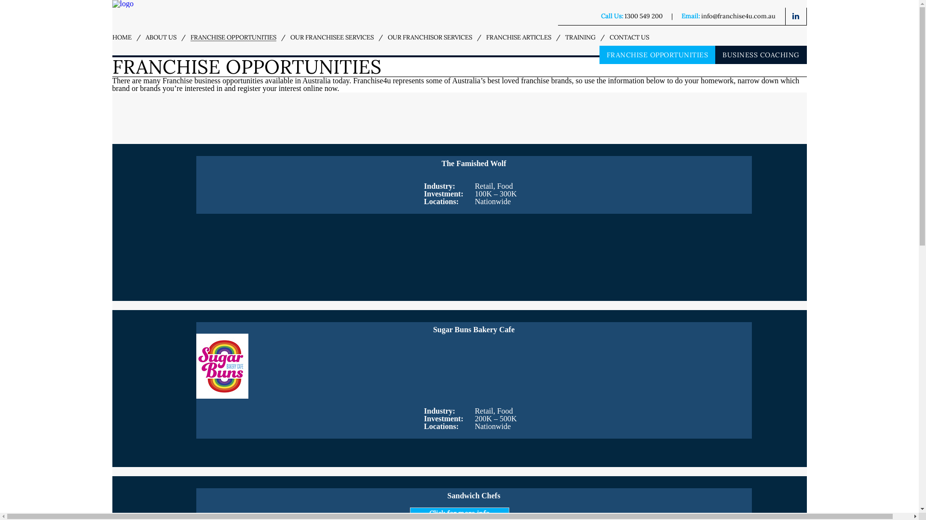 The width and height of the screenshot is (926, 520). What do you see at coordinates (332, 38) in the screenshot?
I see `OUR FRANCHISEE SERVICES` at bounding box center [332, 38].